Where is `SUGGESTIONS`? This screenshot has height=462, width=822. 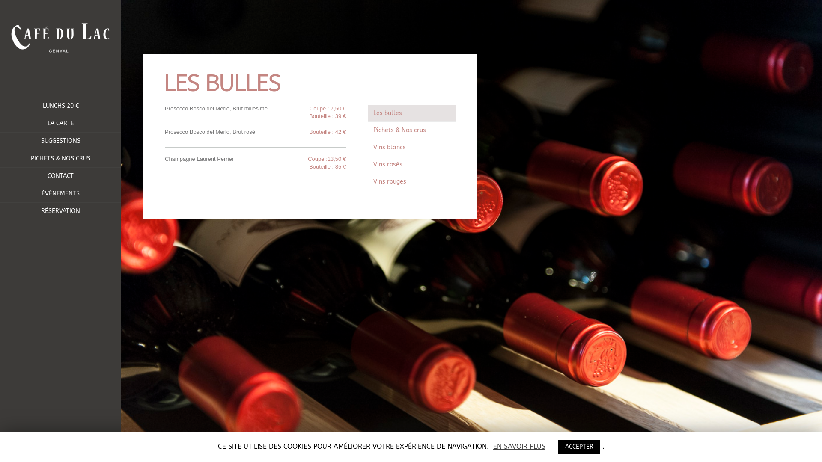
SUGGESTIONS is located at coordinates (61, 141).